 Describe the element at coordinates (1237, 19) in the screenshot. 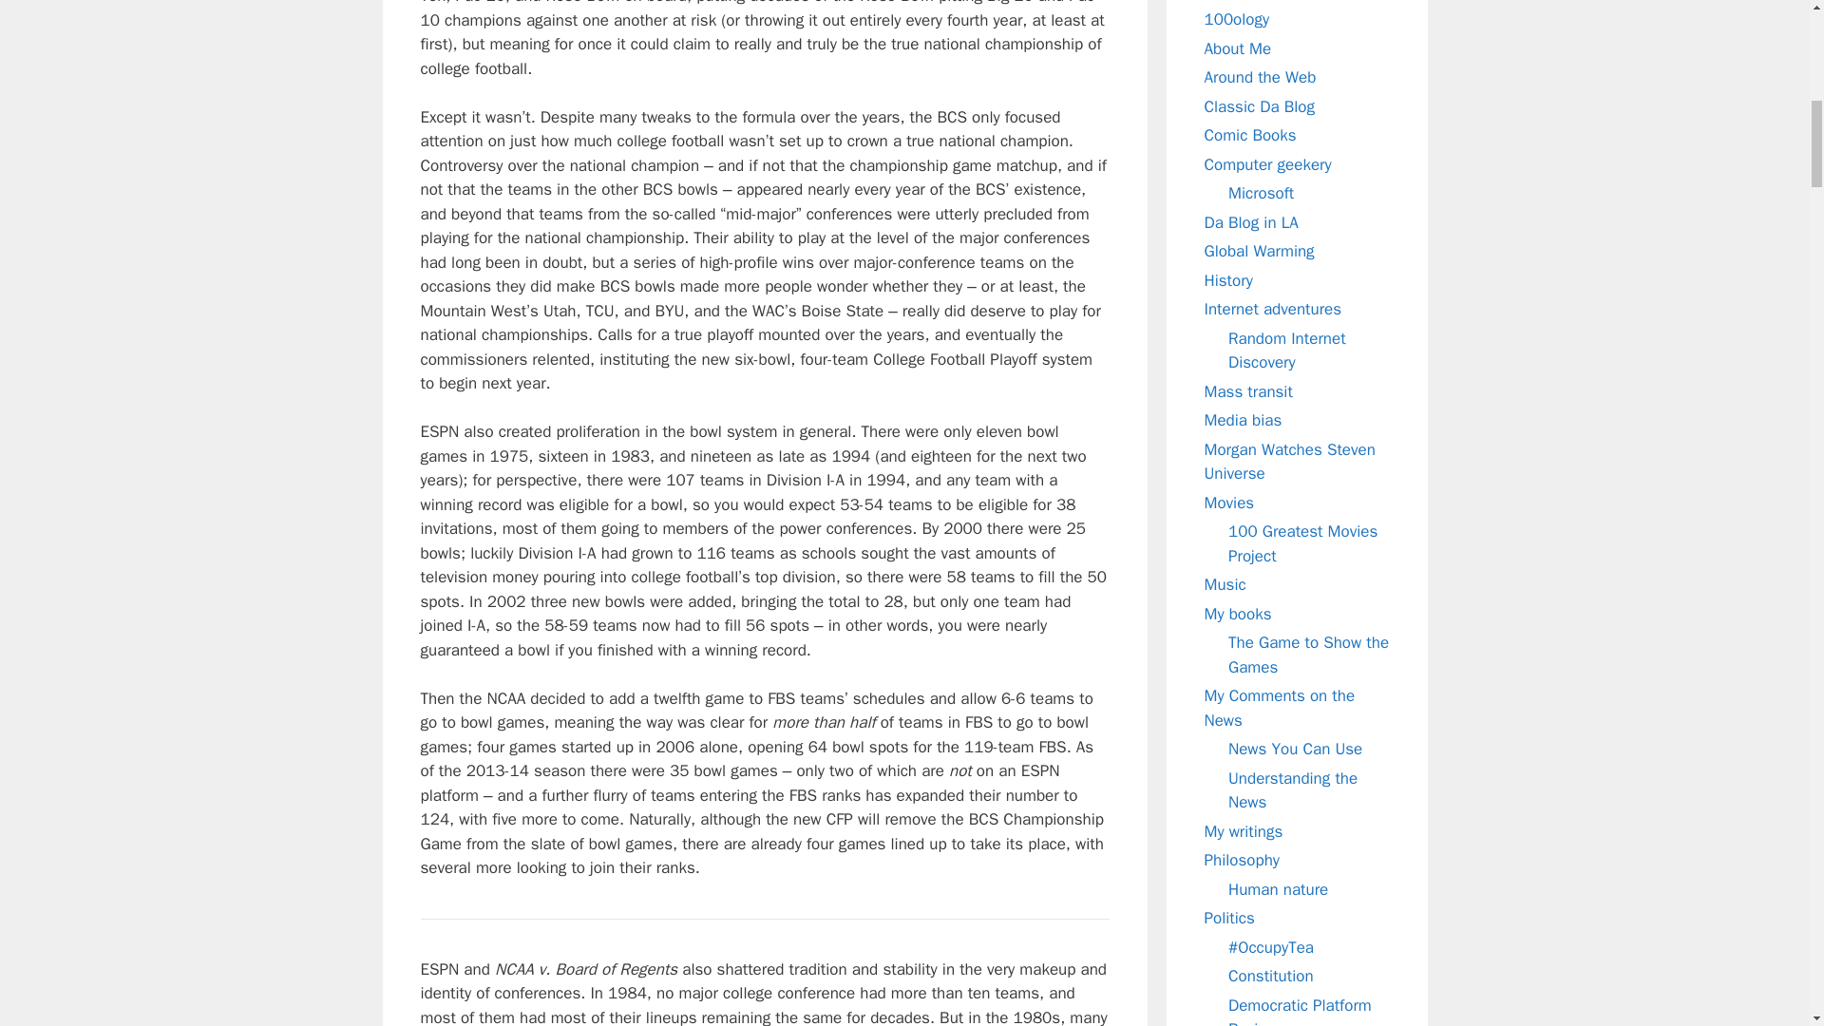

I see `100ology` at that location.